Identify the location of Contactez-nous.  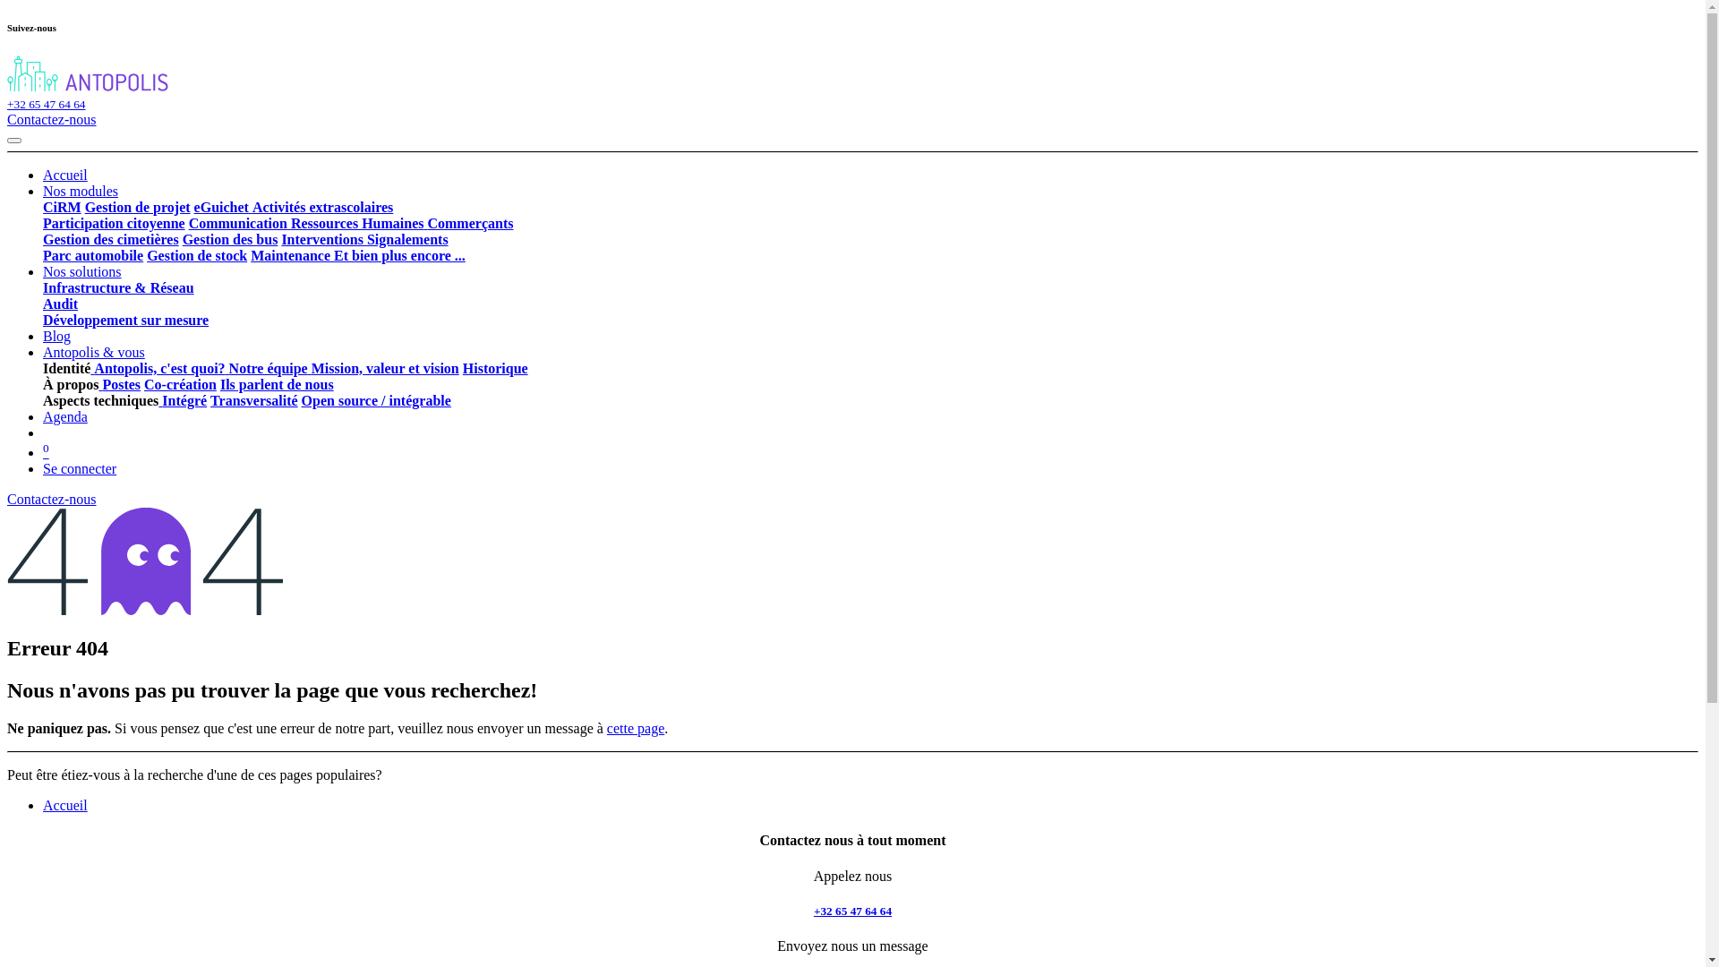
(52, 120).